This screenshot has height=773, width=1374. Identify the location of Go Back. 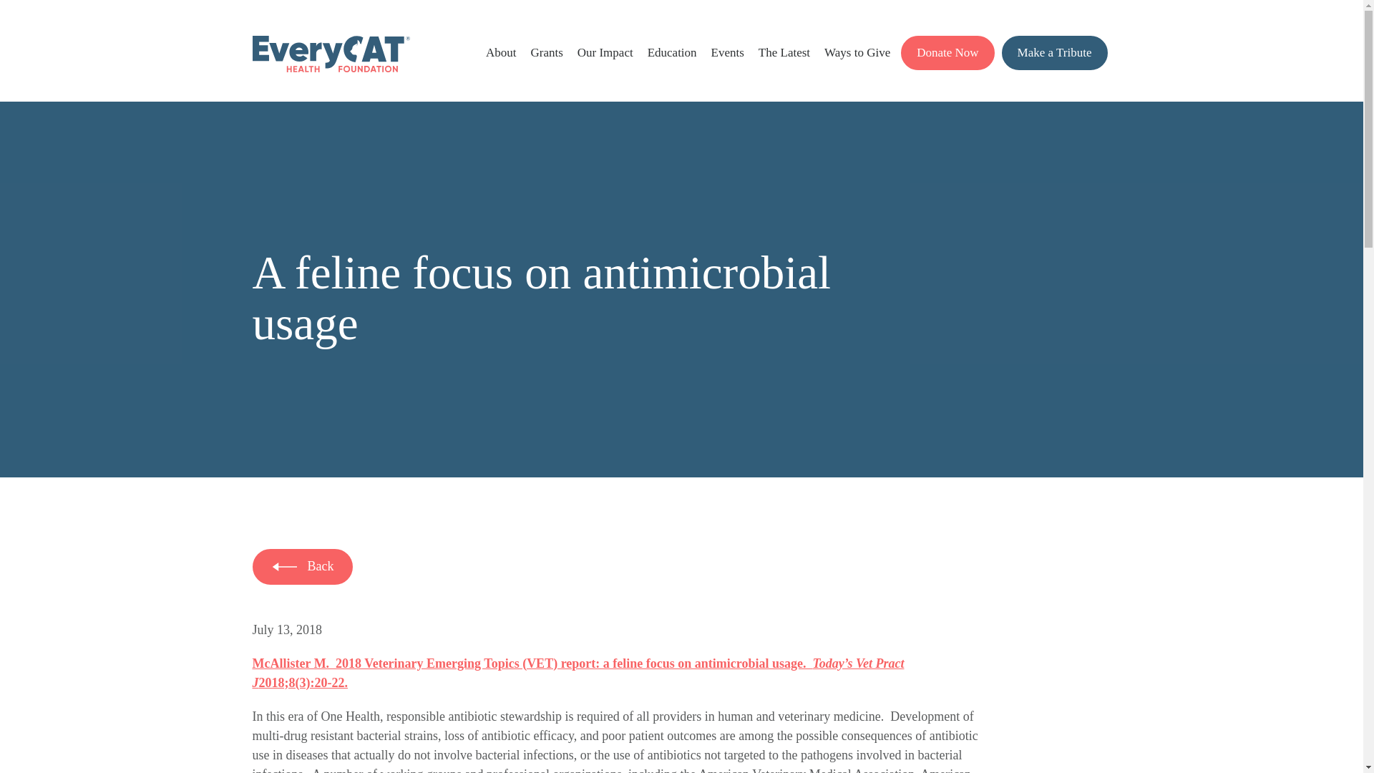
(302, 566).